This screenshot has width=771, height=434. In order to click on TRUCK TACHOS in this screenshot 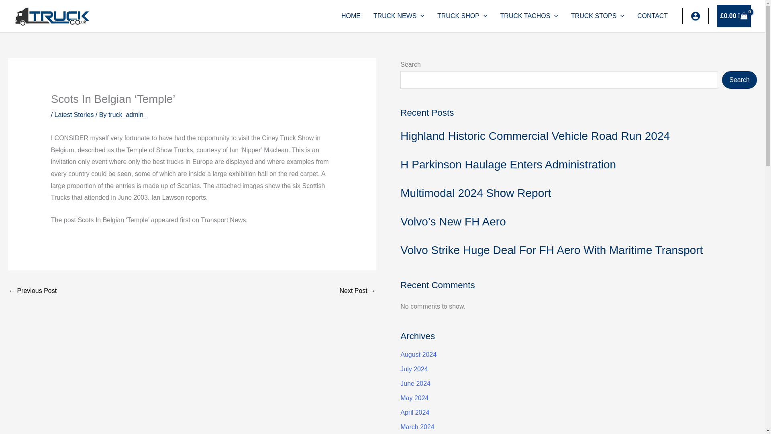, I will do `click(529, 16)`.